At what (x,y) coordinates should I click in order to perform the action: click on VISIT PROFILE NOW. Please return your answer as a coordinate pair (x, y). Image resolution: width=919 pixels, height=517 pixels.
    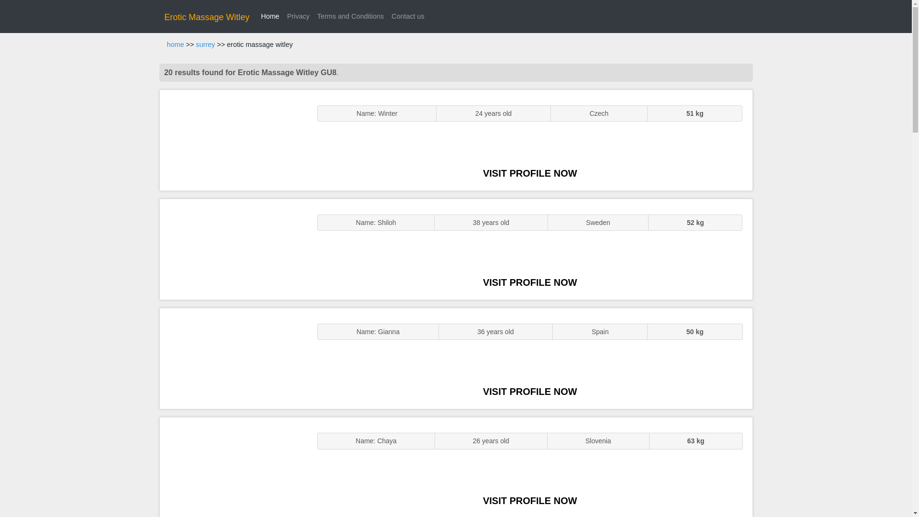
    Looking at the image, I should click on (530, 501).